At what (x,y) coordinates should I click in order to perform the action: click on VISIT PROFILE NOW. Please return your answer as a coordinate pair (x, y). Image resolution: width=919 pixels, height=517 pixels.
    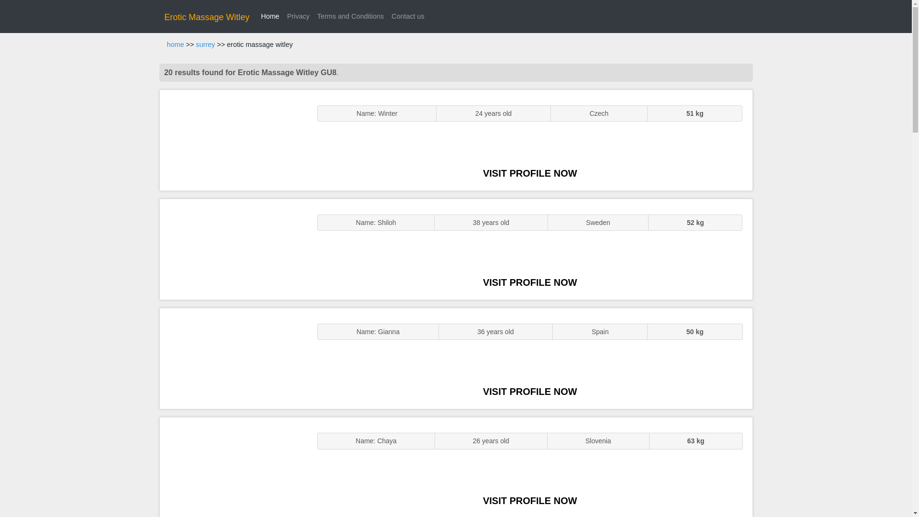
    Looking at the image, I should click on (530, 501).